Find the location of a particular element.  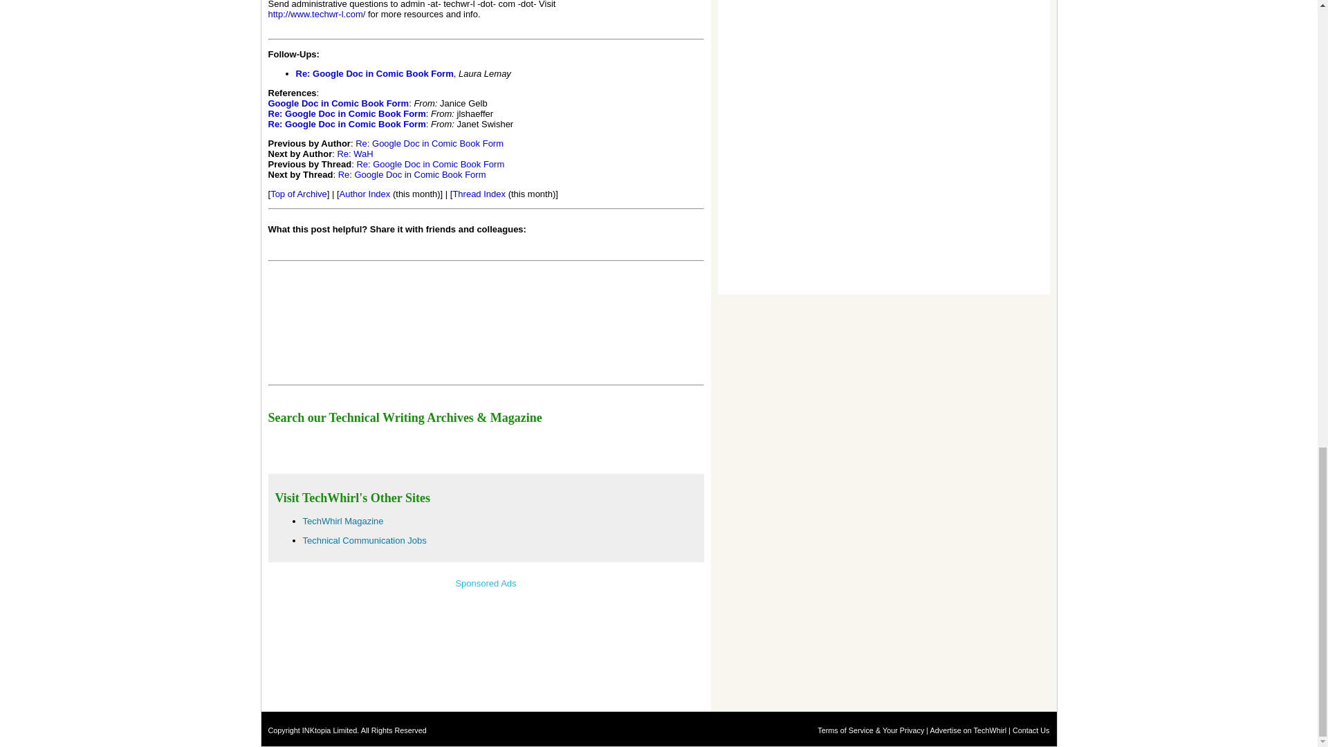

3rd party ad content is located at coordinates (822, 113).